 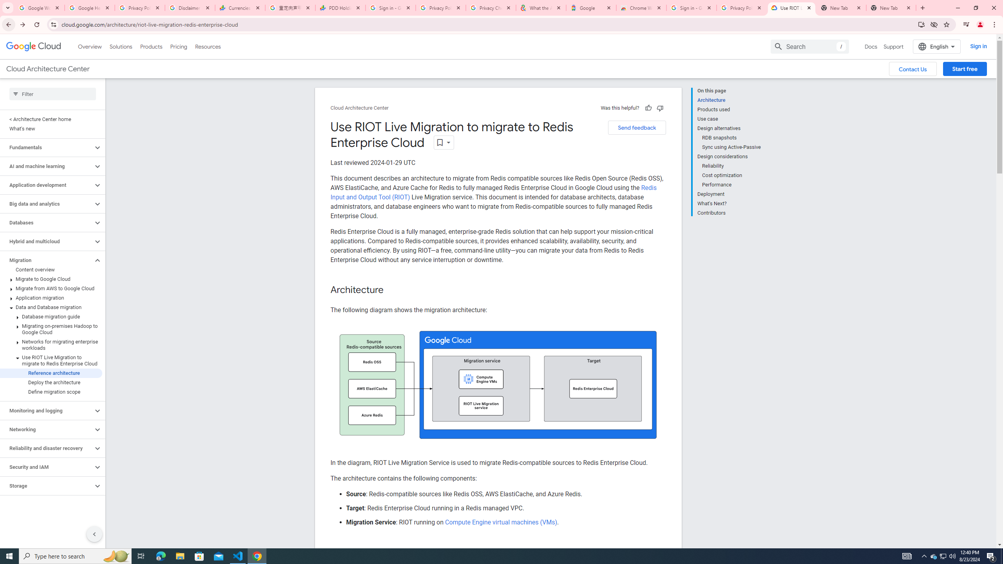 I want to click on Type to filter, so click(x=53, y=94).